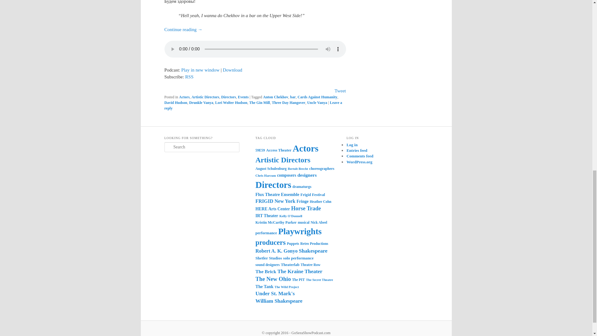  I want to click on Directors, so click(228, 97).